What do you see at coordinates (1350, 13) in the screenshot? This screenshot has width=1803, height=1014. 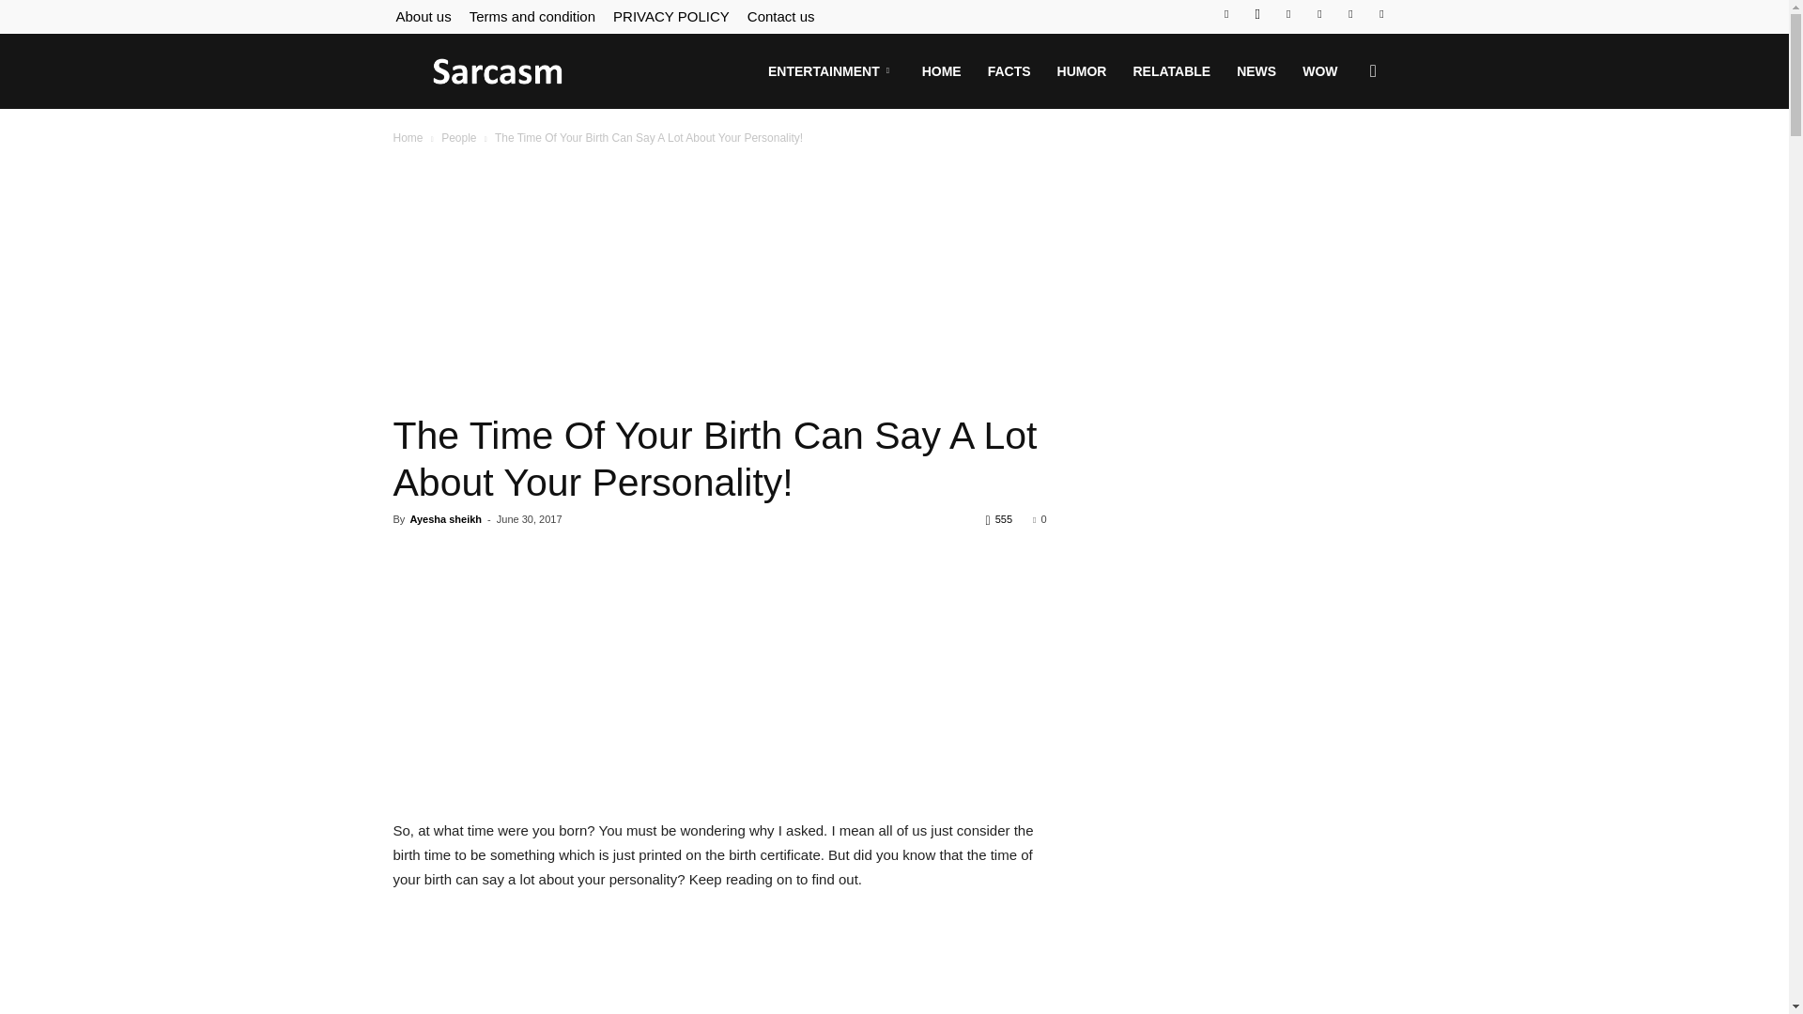 I see `VKontakte` at bounding box center [1350, 13].